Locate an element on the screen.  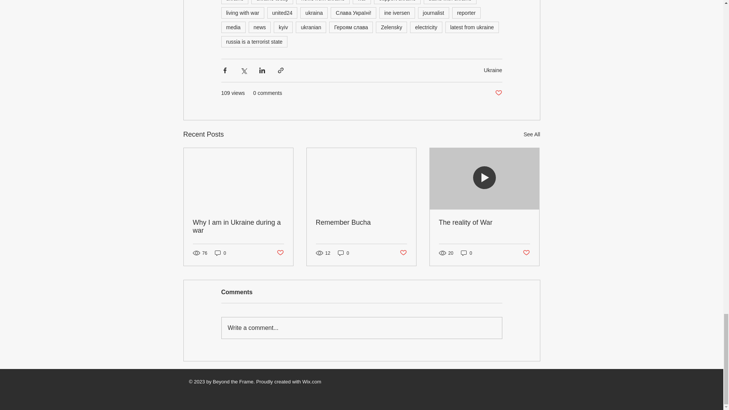
ukranian is located at coordinates (311, 27).